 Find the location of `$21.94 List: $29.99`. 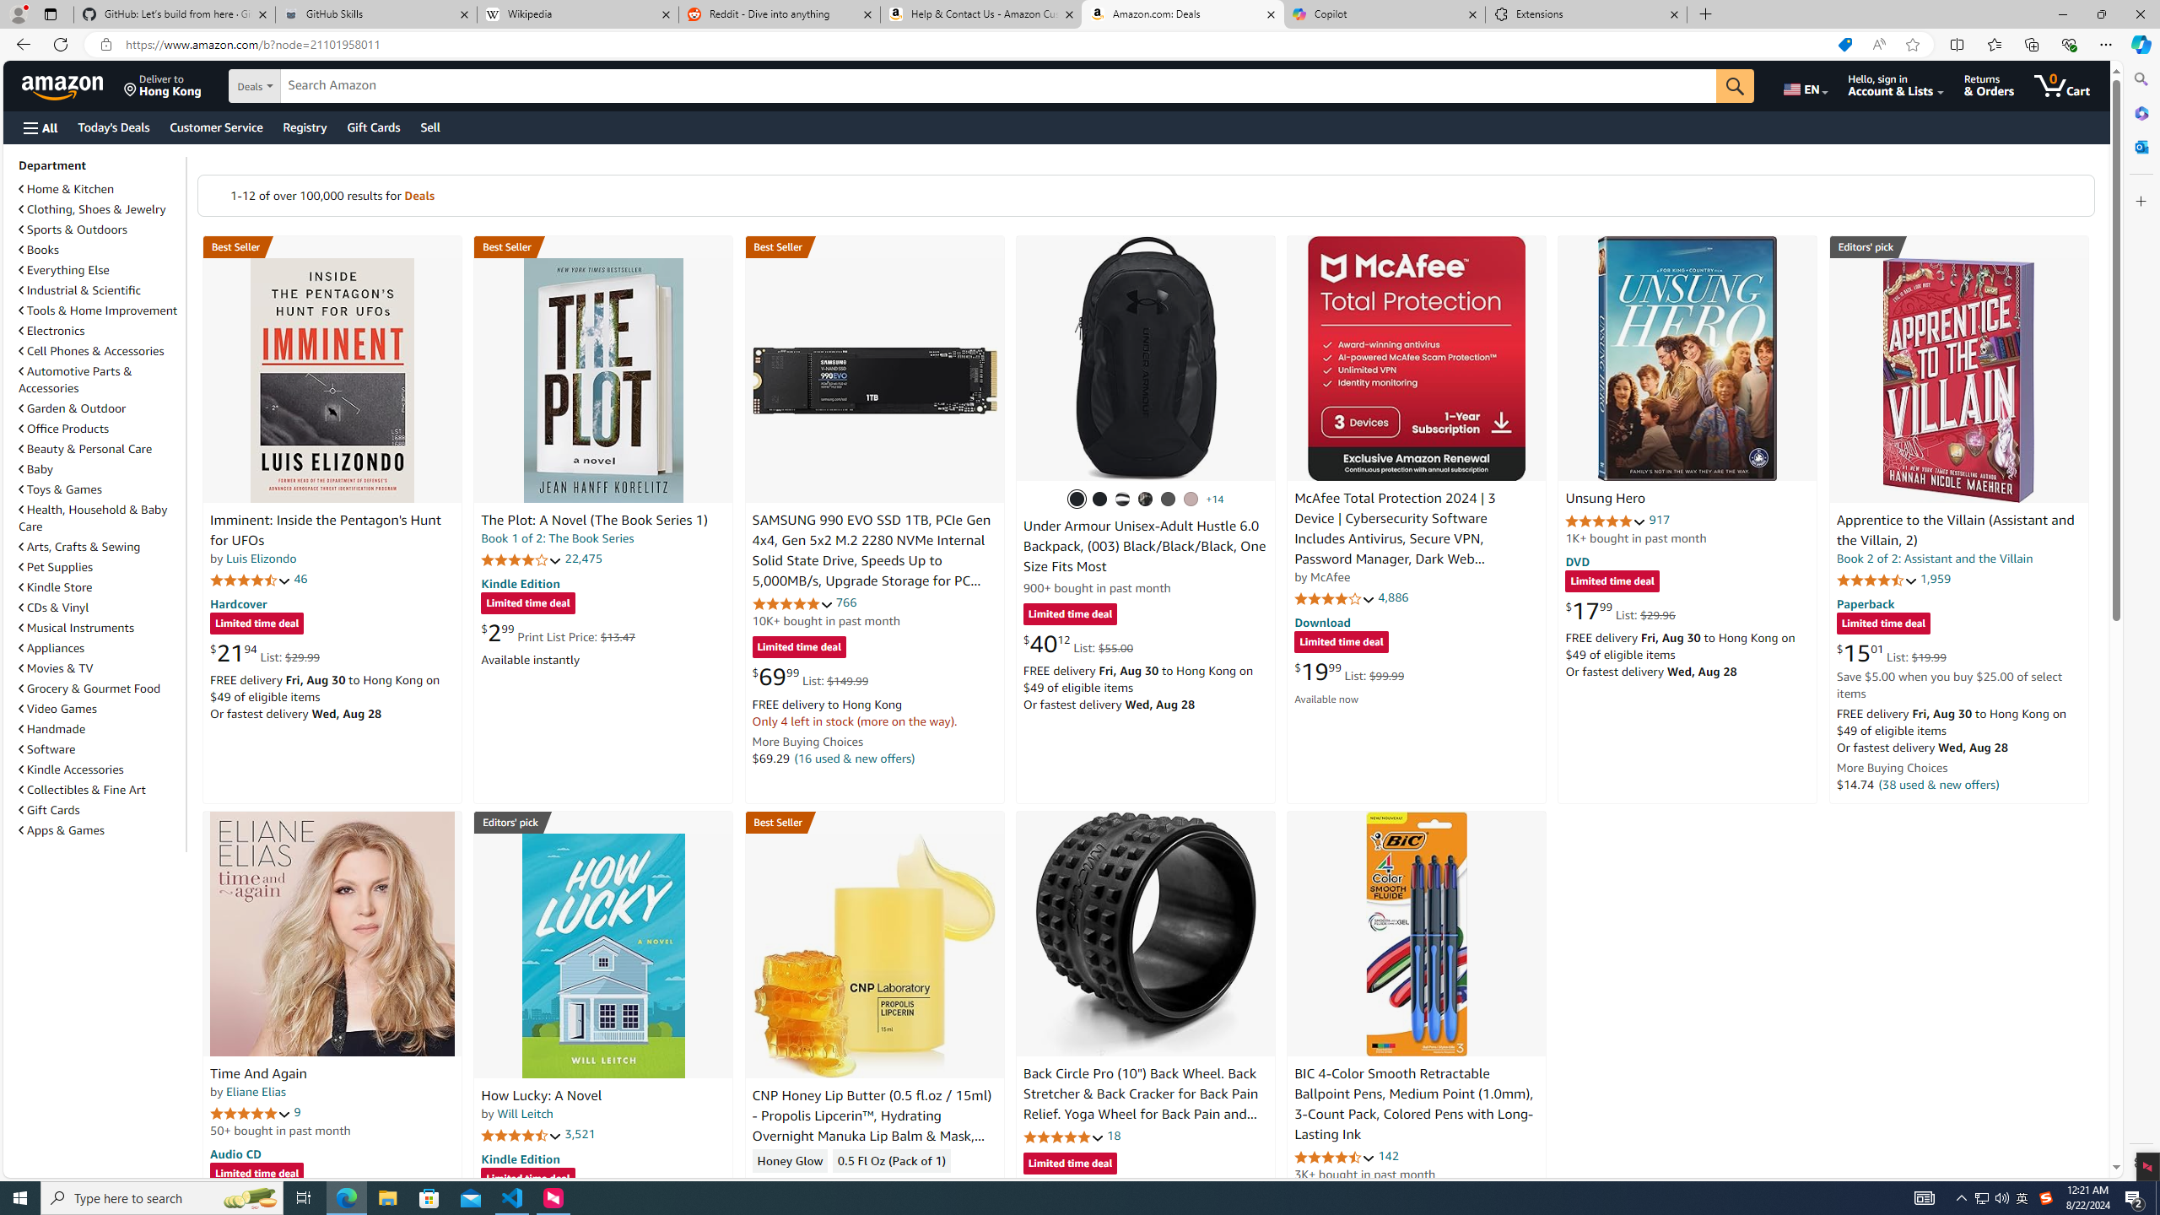

$21.94 List: $29.99 is located at coordinates (264, 653).